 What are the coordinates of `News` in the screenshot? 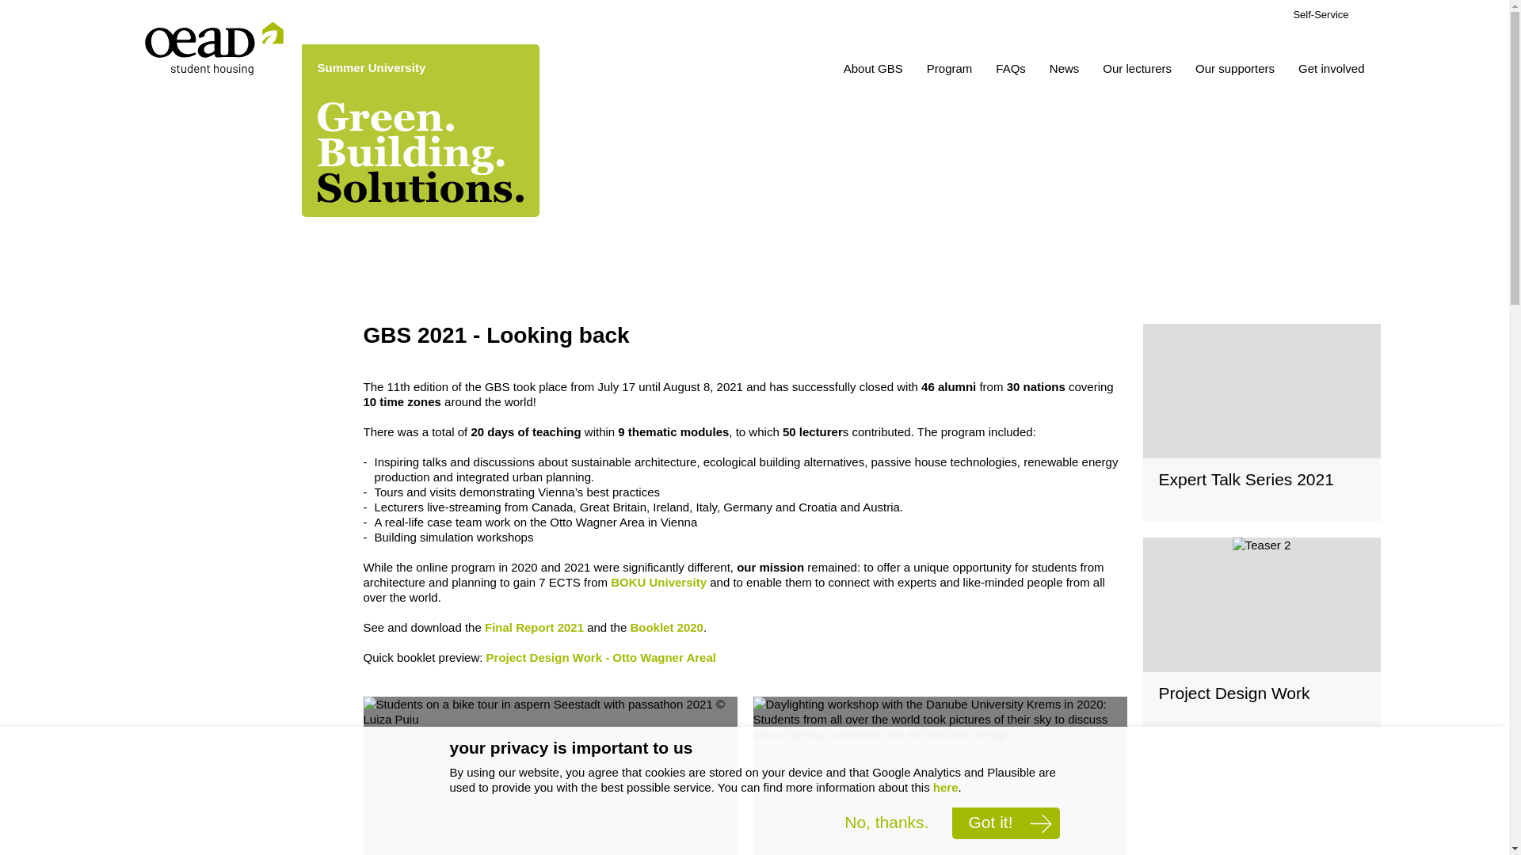 It's located at (1065, 70).